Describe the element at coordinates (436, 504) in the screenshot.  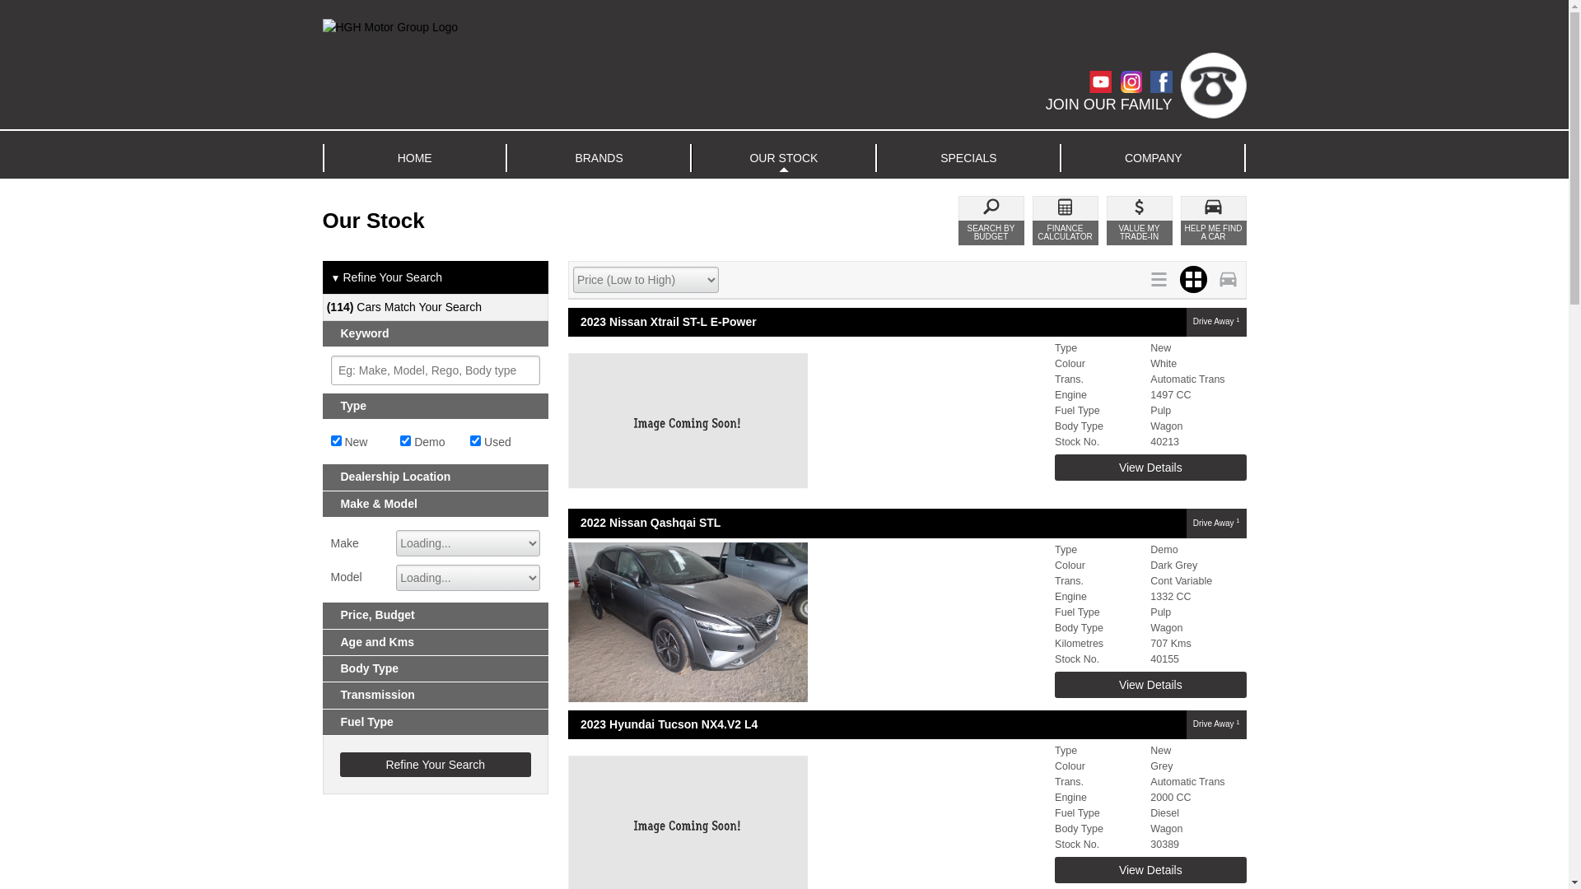
I see `Make & Model` at that location.